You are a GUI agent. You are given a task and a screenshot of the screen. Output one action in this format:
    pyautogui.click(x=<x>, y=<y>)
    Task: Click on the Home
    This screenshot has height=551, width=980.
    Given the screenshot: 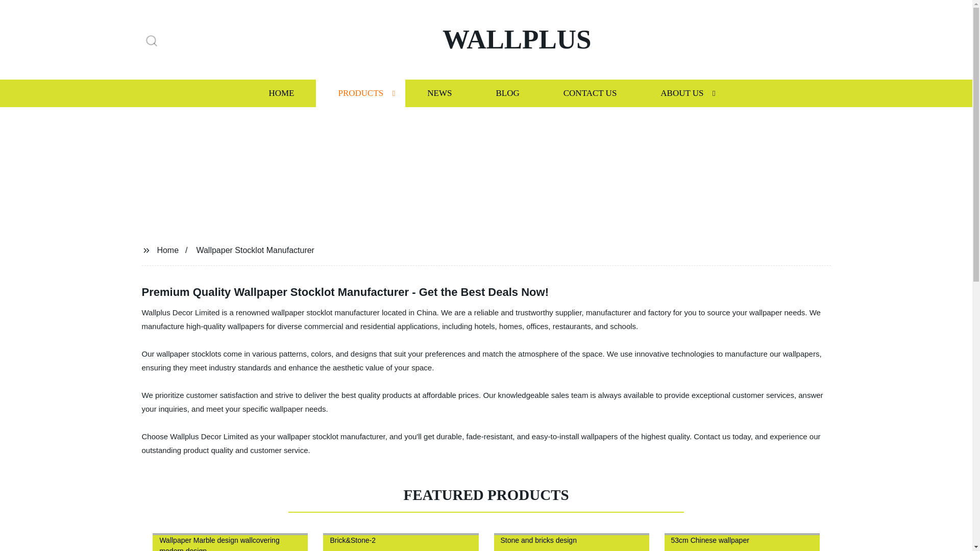 What is the action you would take?
    pyautogui.click(x=167, y=250)
    